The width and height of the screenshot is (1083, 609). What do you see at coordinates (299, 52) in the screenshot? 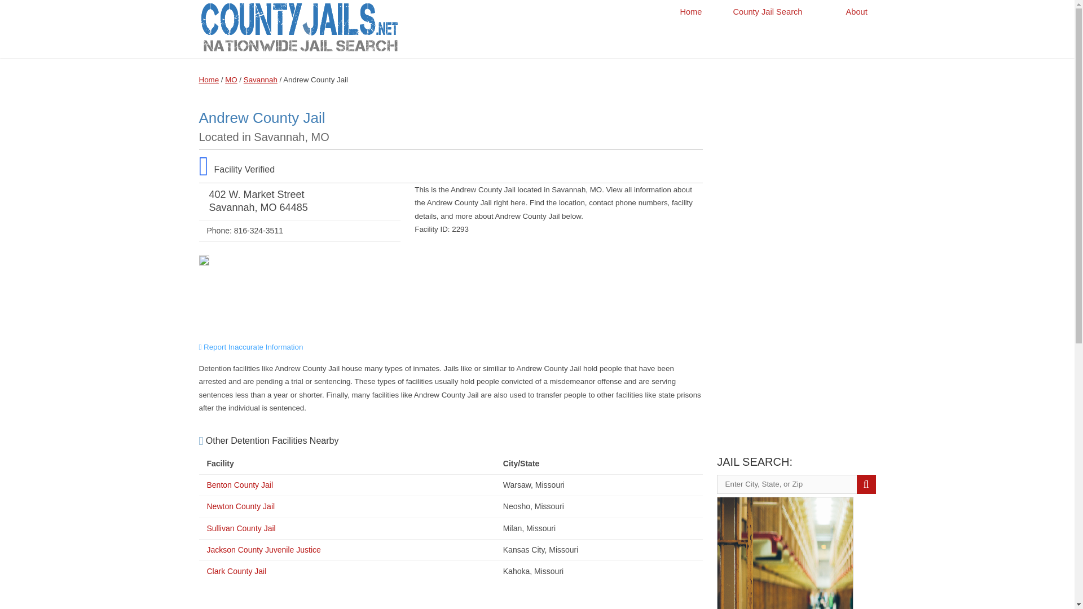
I see `county jail` at bounding box center [299, 52].